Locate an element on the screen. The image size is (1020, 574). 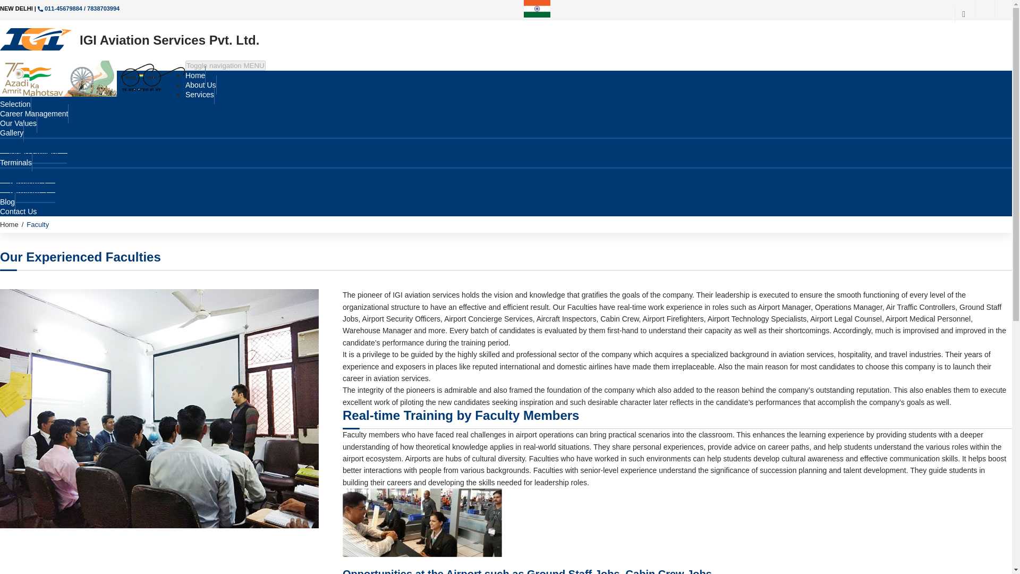
Terminal 2 is located at coordinates (28, 183).